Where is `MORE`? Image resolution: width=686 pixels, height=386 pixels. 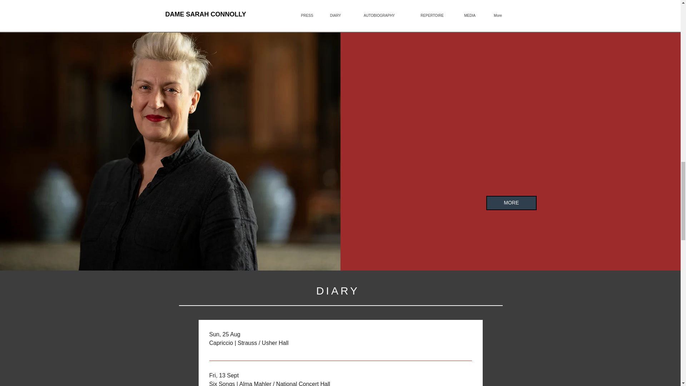 MORE is located at coordinates (511, 203).